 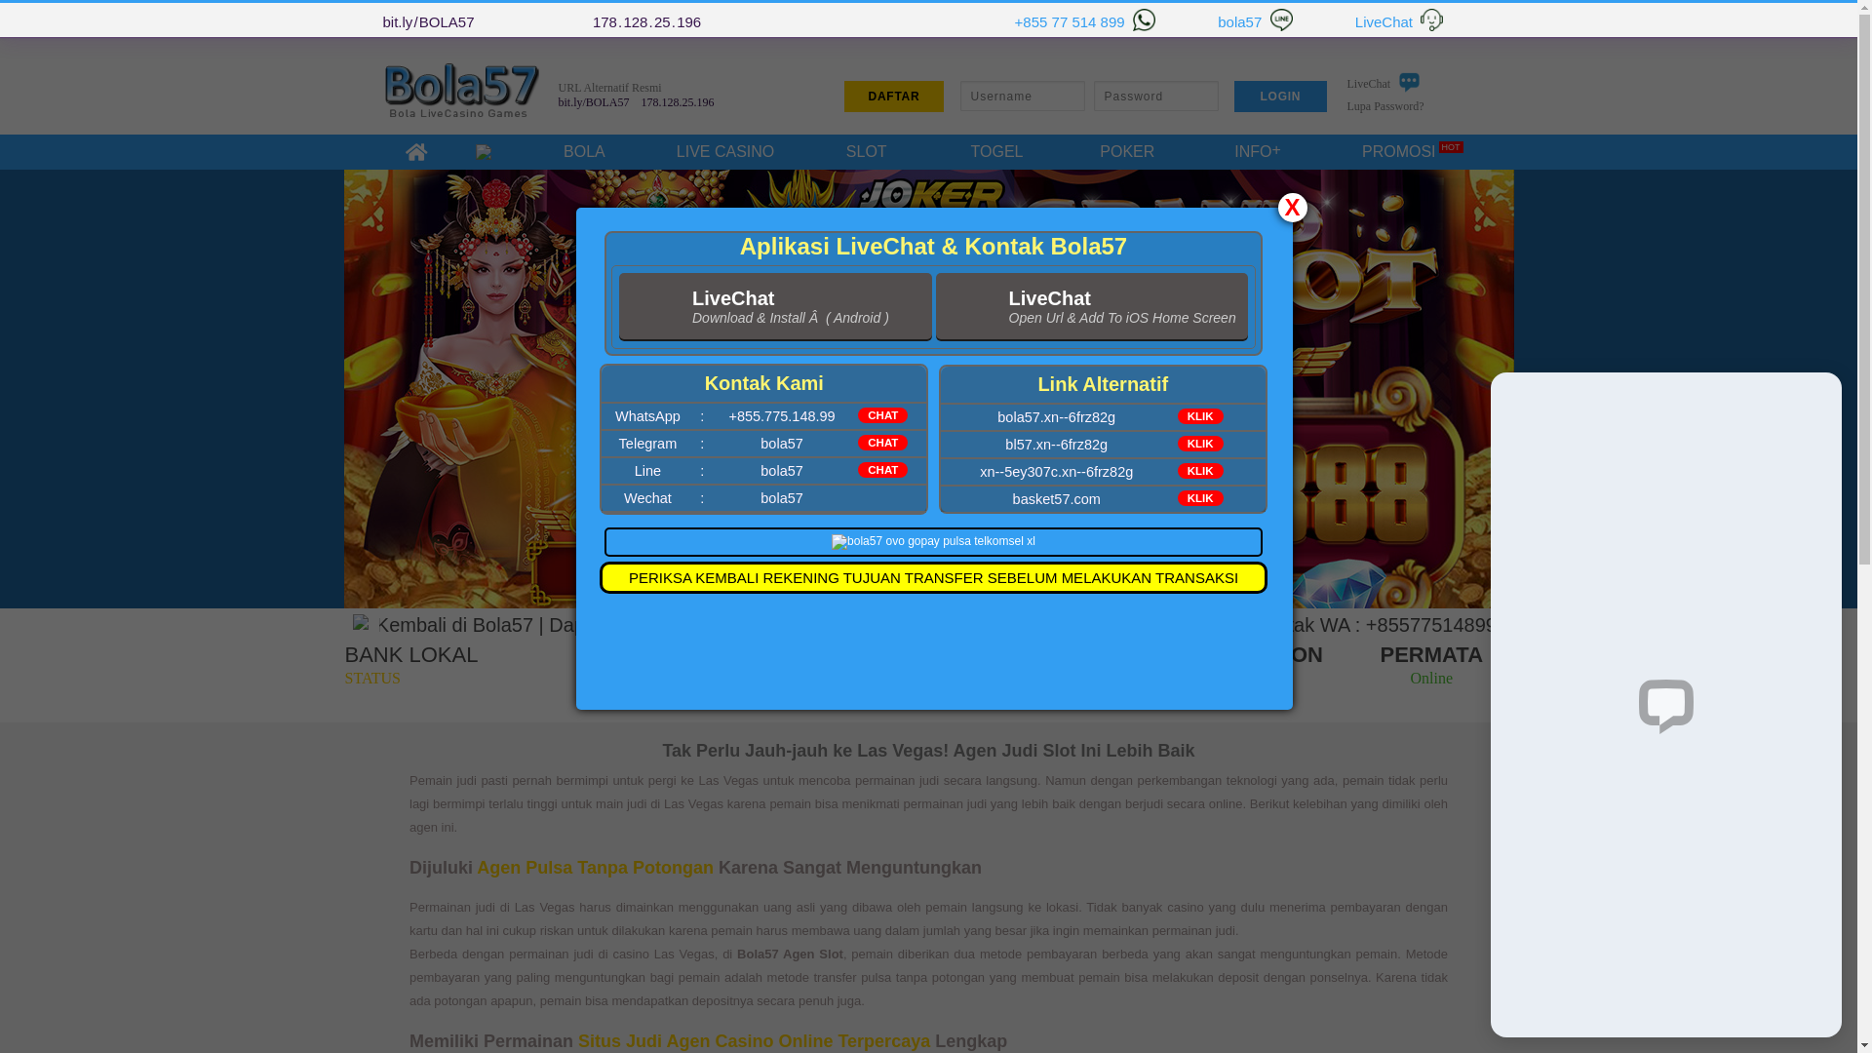 What do you see at coordinates (1057, 417) in the screenshot?
I see `bola57.xn--6frz82g` at bounding box center [1057, 417].